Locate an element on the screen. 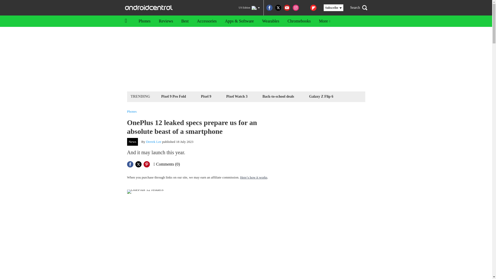 The width and height of the screenshot is (496, 279). Wearables is located at coordinates (270, 21).